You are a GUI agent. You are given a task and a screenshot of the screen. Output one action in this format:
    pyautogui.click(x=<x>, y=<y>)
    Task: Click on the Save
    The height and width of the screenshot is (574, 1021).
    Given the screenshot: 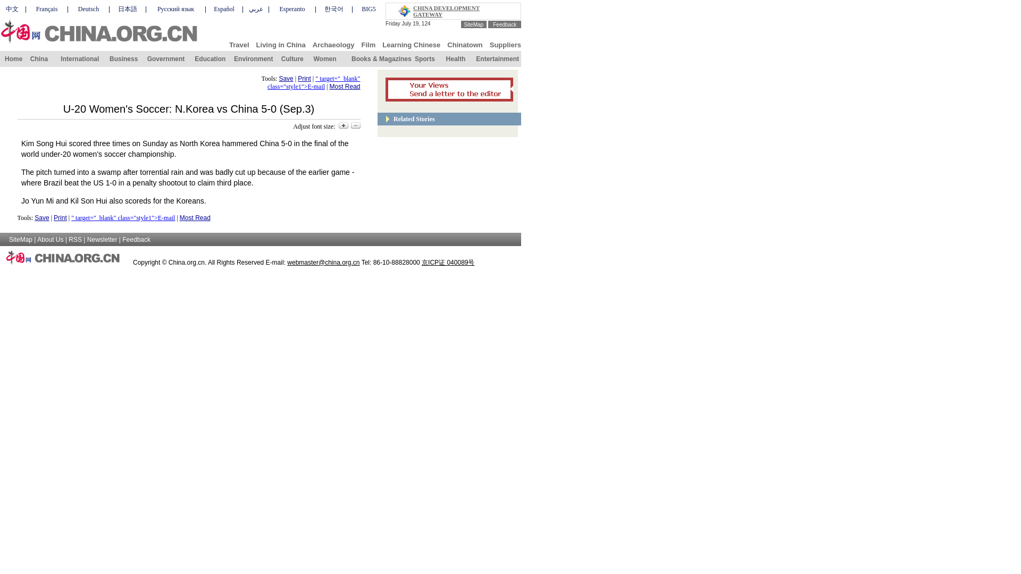 What is the action you would take?
    pyautogui.click(x=41, y=217)
    